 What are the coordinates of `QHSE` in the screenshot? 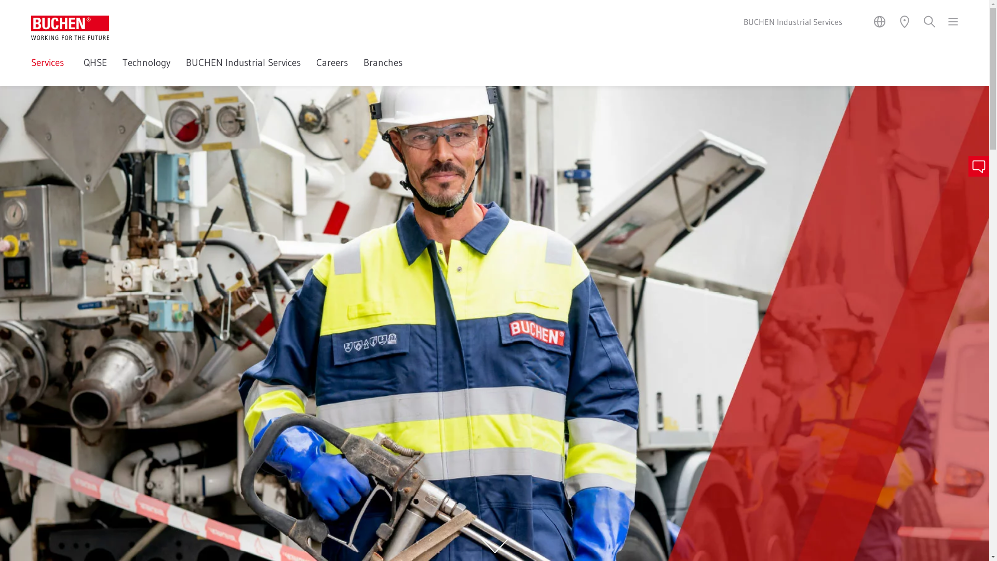 It's located at (96, 71).